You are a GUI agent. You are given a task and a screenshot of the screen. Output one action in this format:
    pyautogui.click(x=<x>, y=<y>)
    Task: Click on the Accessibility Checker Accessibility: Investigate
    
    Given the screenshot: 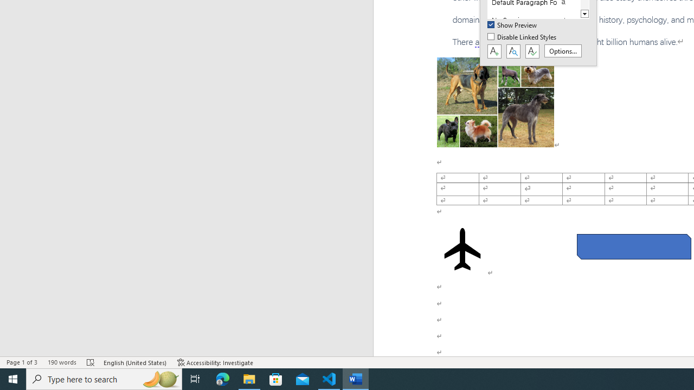 What is the action you would take?
    pyautogui.click(x=215, y=362)
    